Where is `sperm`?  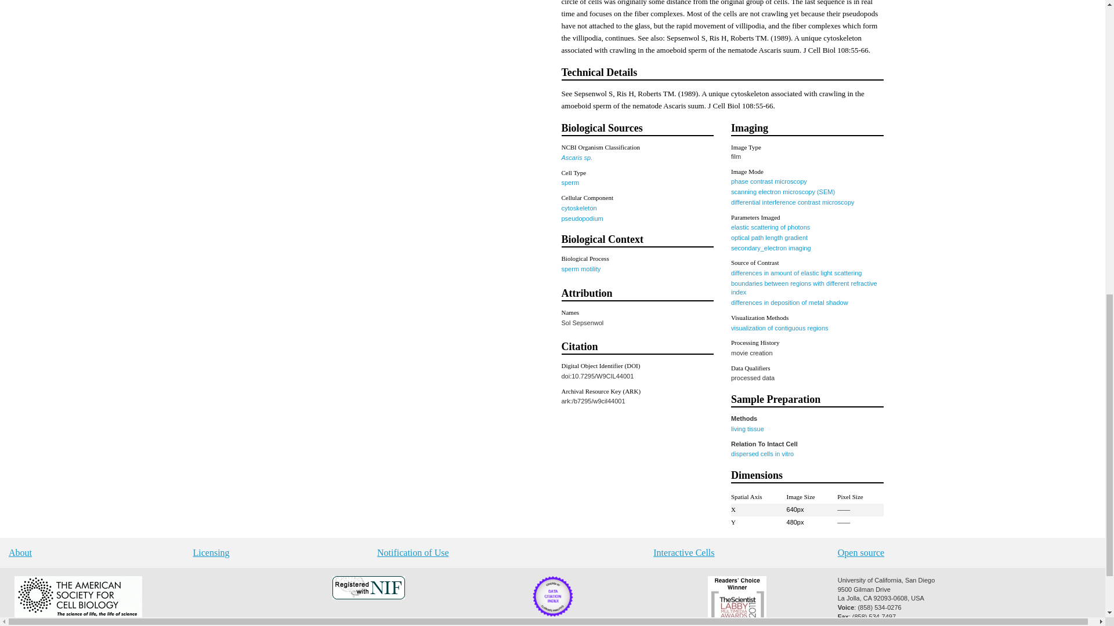 sperm is located at coordinates (570, 182).